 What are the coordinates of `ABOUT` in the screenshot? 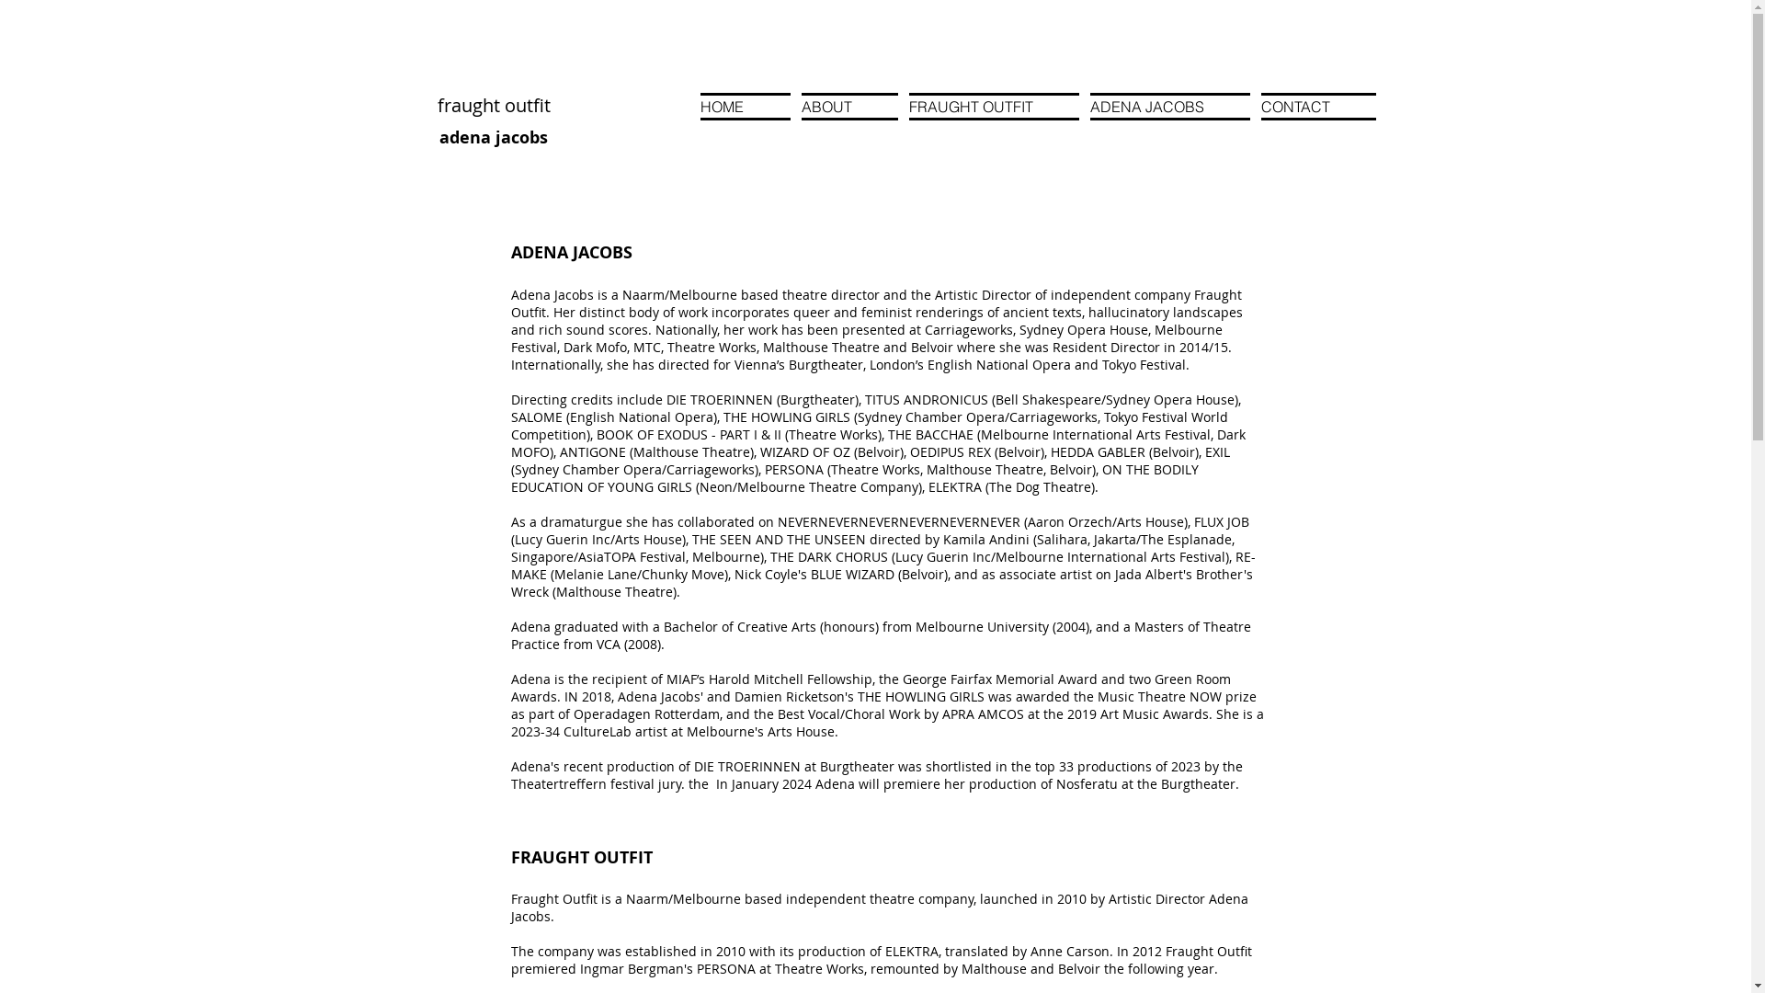 It's located at (849, 107).